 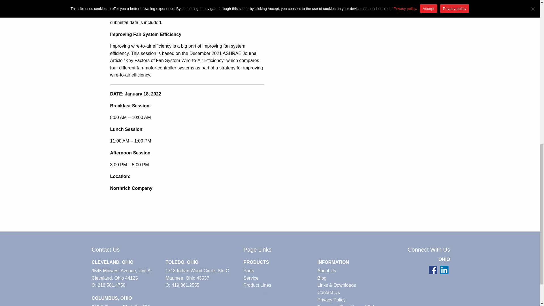 What do you see at coordinates (352, 300) in the screenshot?
I see `Privacy Policy` at bounding box center [352, 300].